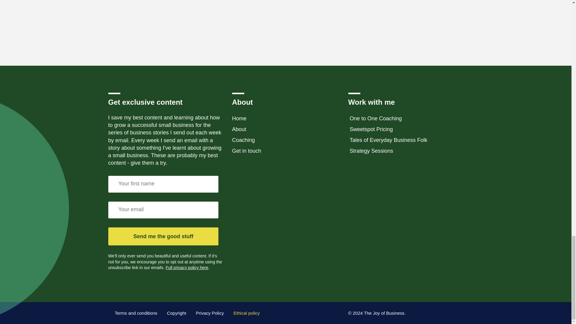 The image size is (576, 324). What do you see at coordinates (246, 313) in the screenshot?
I see `Ethical policy` at bounding box center [246, 313].